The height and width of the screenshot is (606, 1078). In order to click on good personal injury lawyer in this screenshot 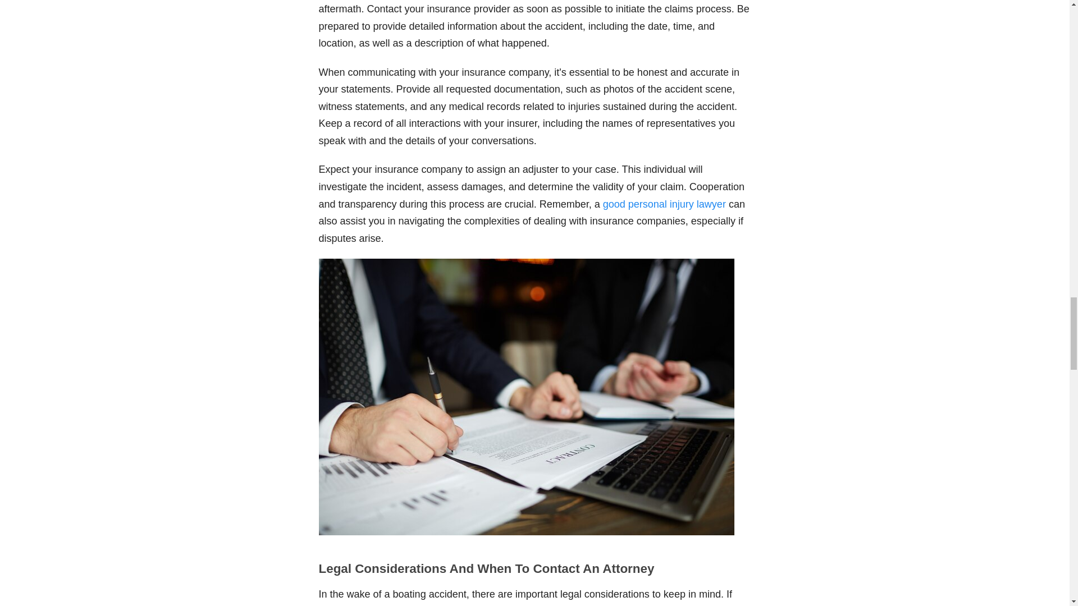, I will do `click(664, 204)`.